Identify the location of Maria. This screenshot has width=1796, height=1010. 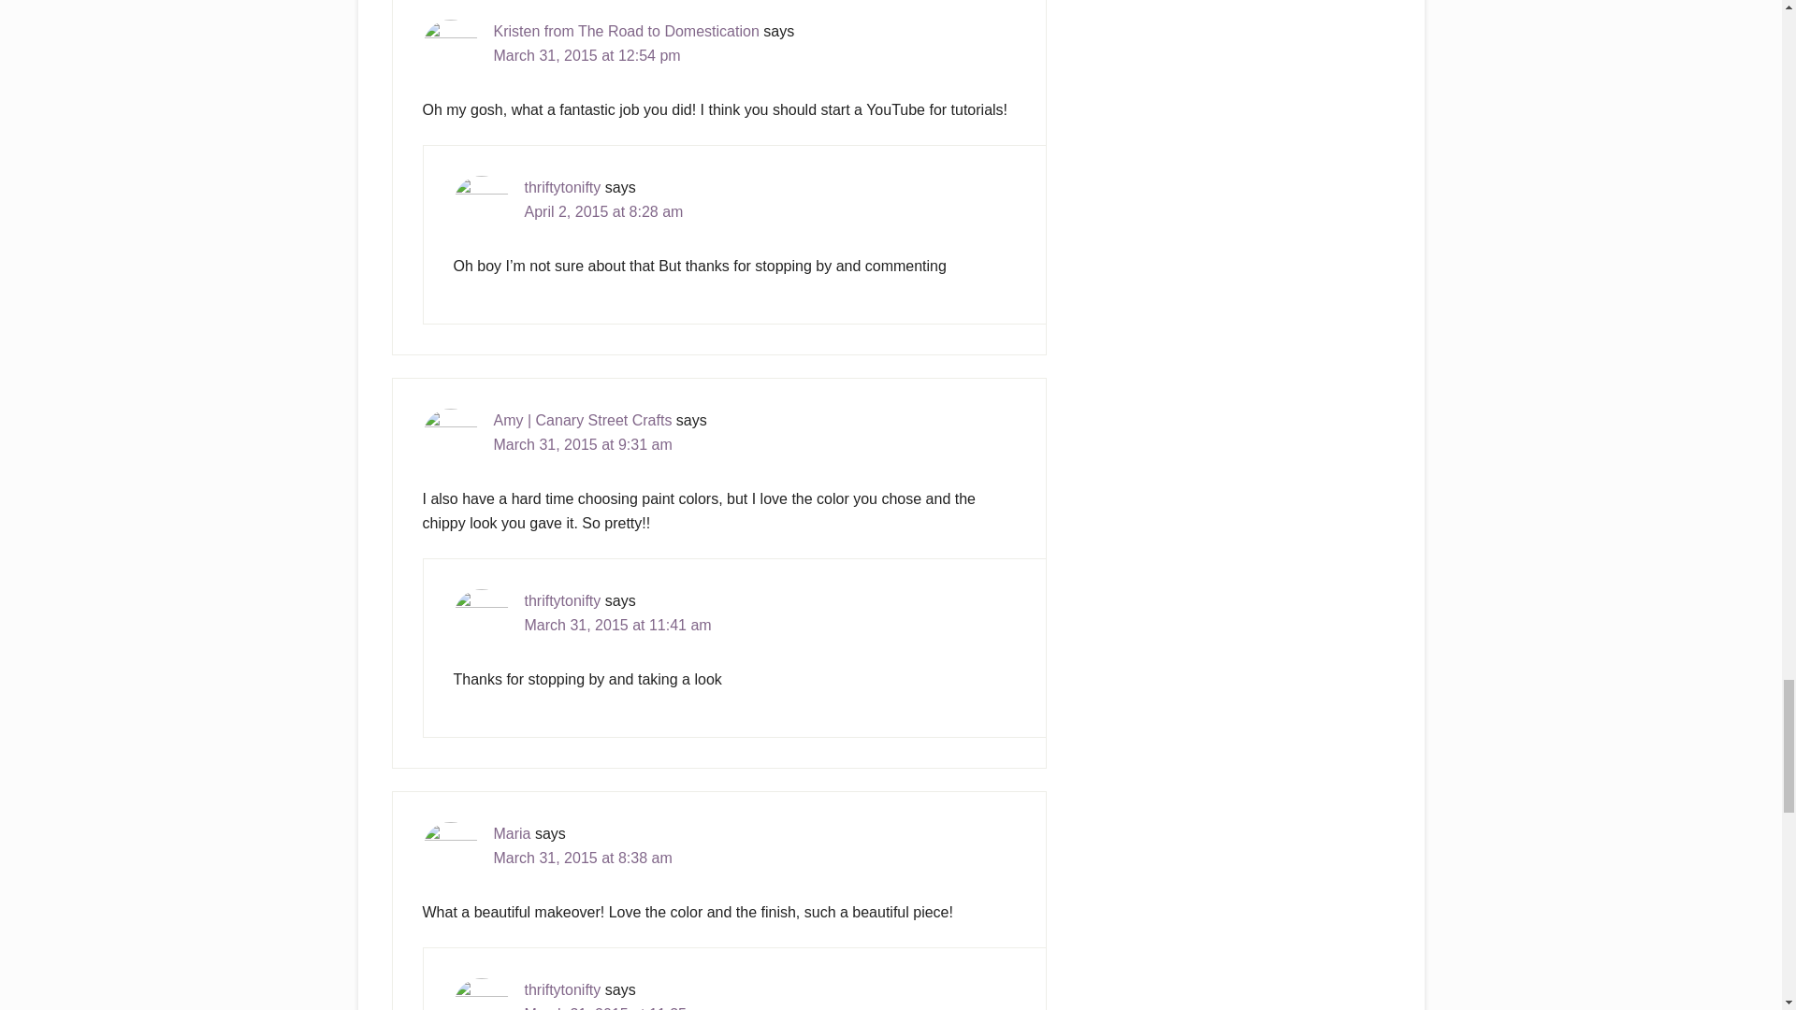
(513, 833).